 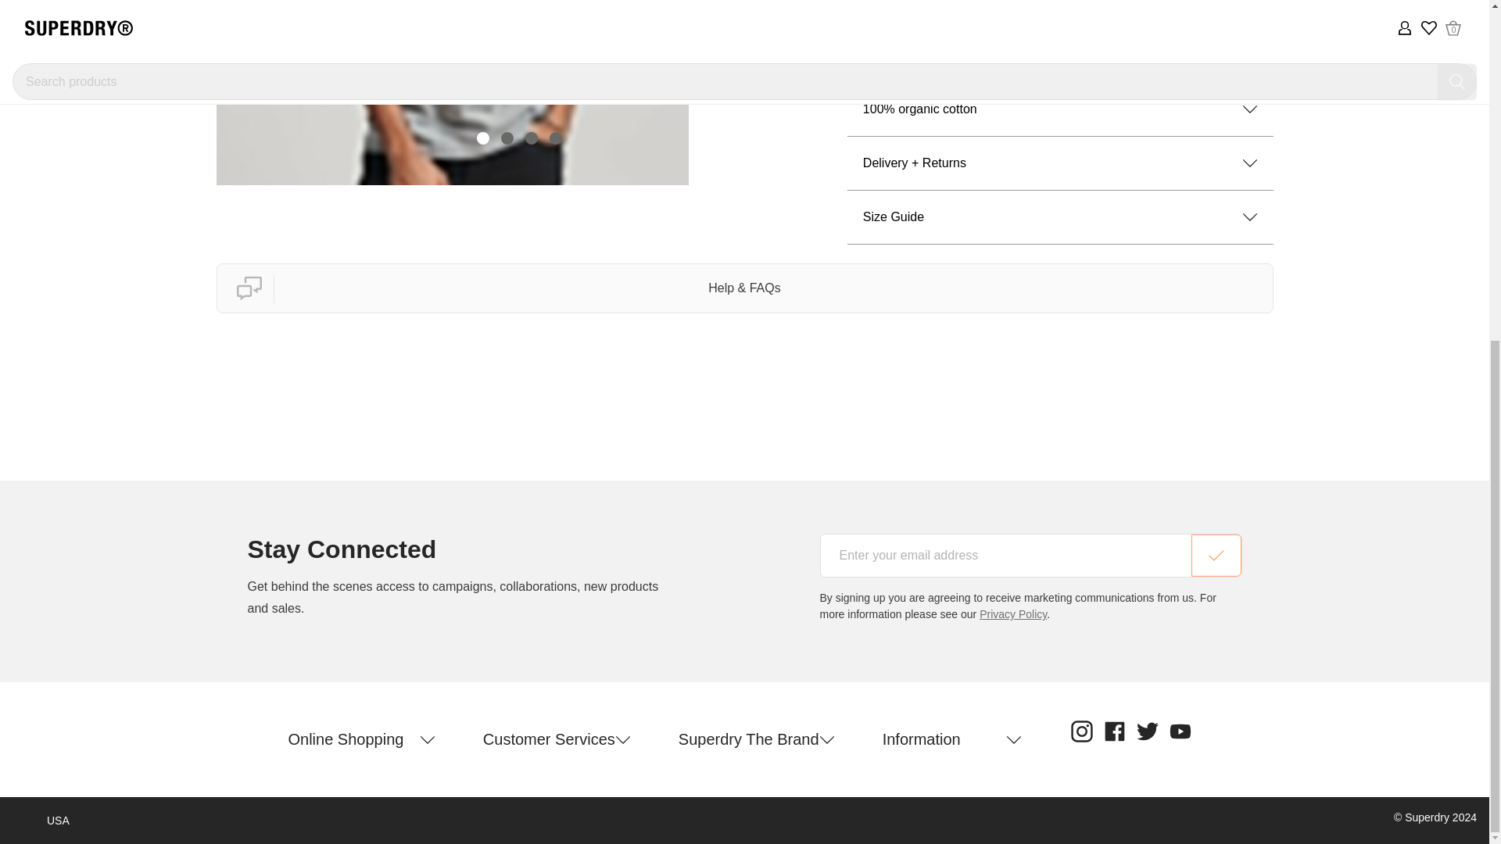 What do you see at coordinates (1013, 613) in the screenshot?
I see `Privacy Policy` at bounding box center [1013, 613].